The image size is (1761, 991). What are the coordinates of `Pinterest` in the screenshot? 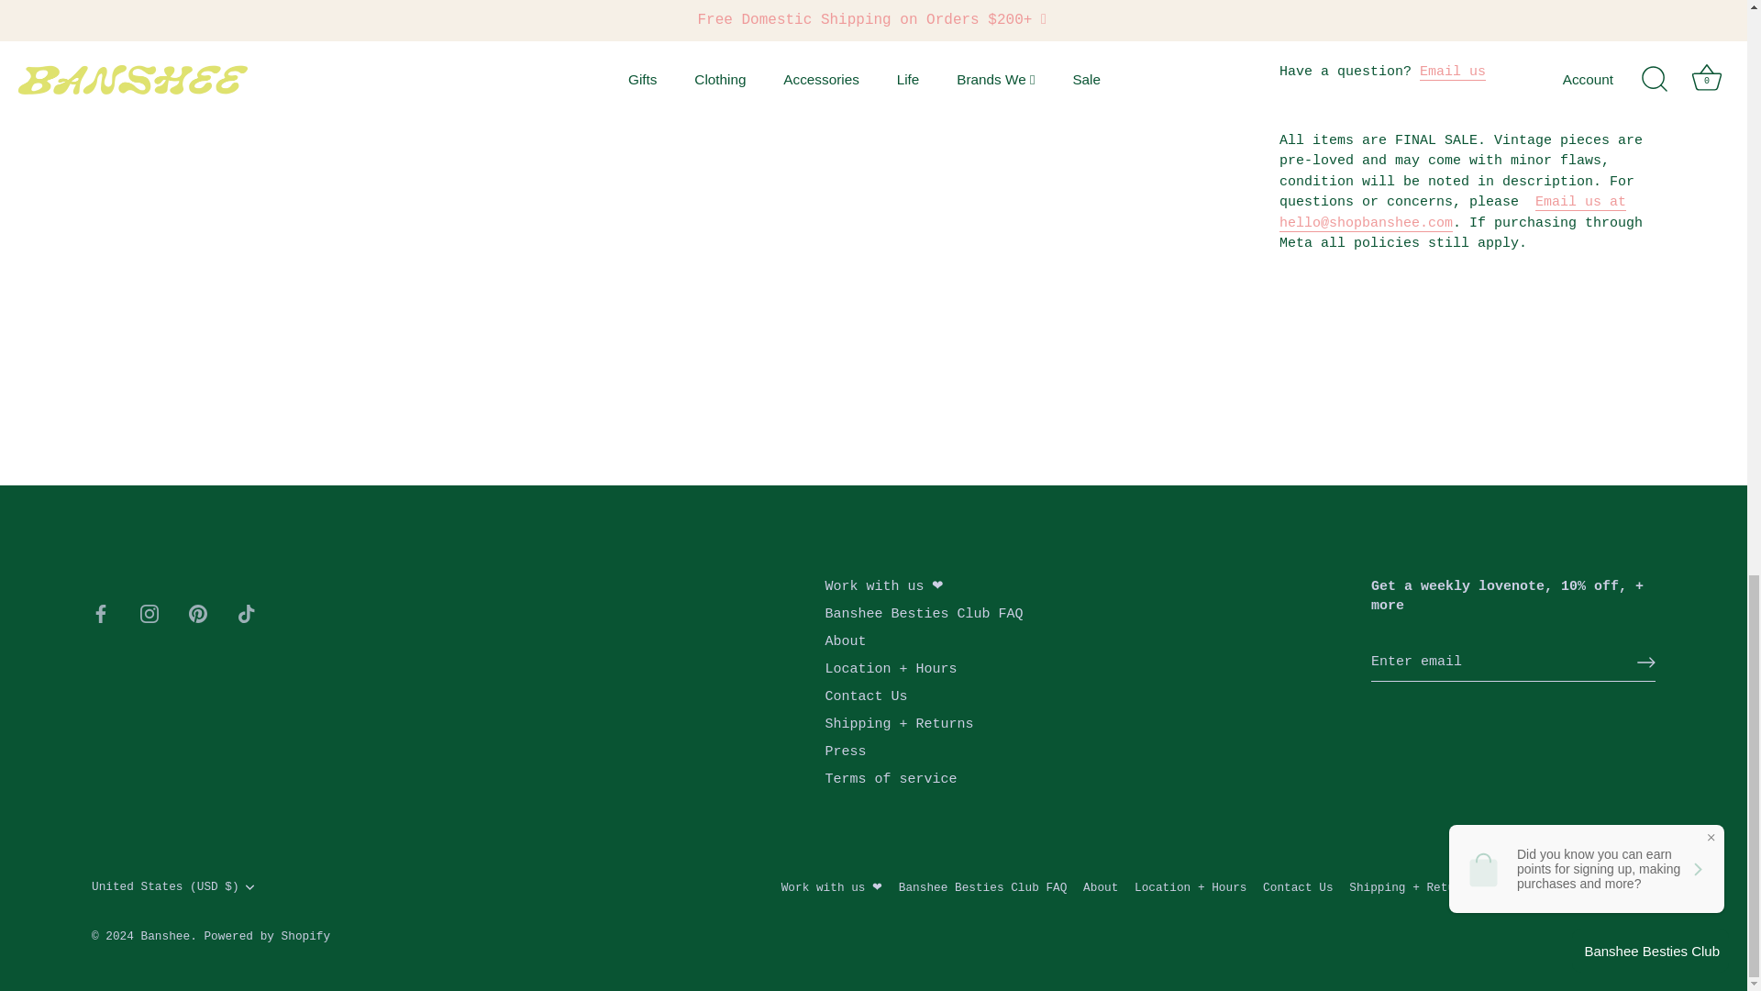 It's located at (198, 613).